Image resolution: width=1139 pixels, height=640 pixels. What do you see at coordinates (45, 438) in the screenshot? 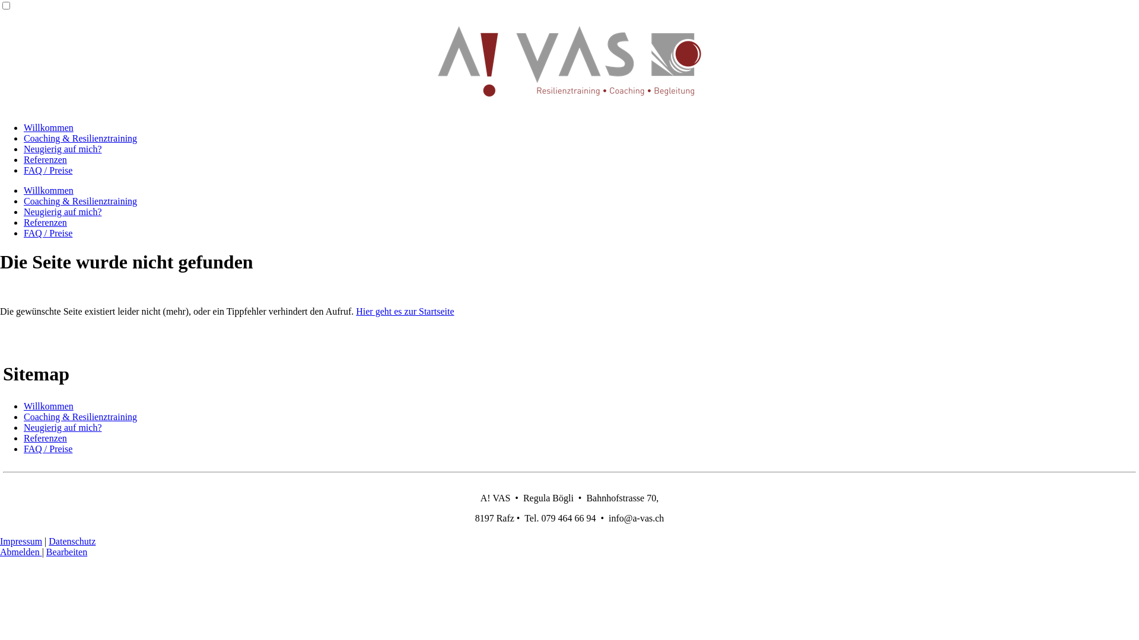
I see `Referenzen` at bounding box center [45, 438].